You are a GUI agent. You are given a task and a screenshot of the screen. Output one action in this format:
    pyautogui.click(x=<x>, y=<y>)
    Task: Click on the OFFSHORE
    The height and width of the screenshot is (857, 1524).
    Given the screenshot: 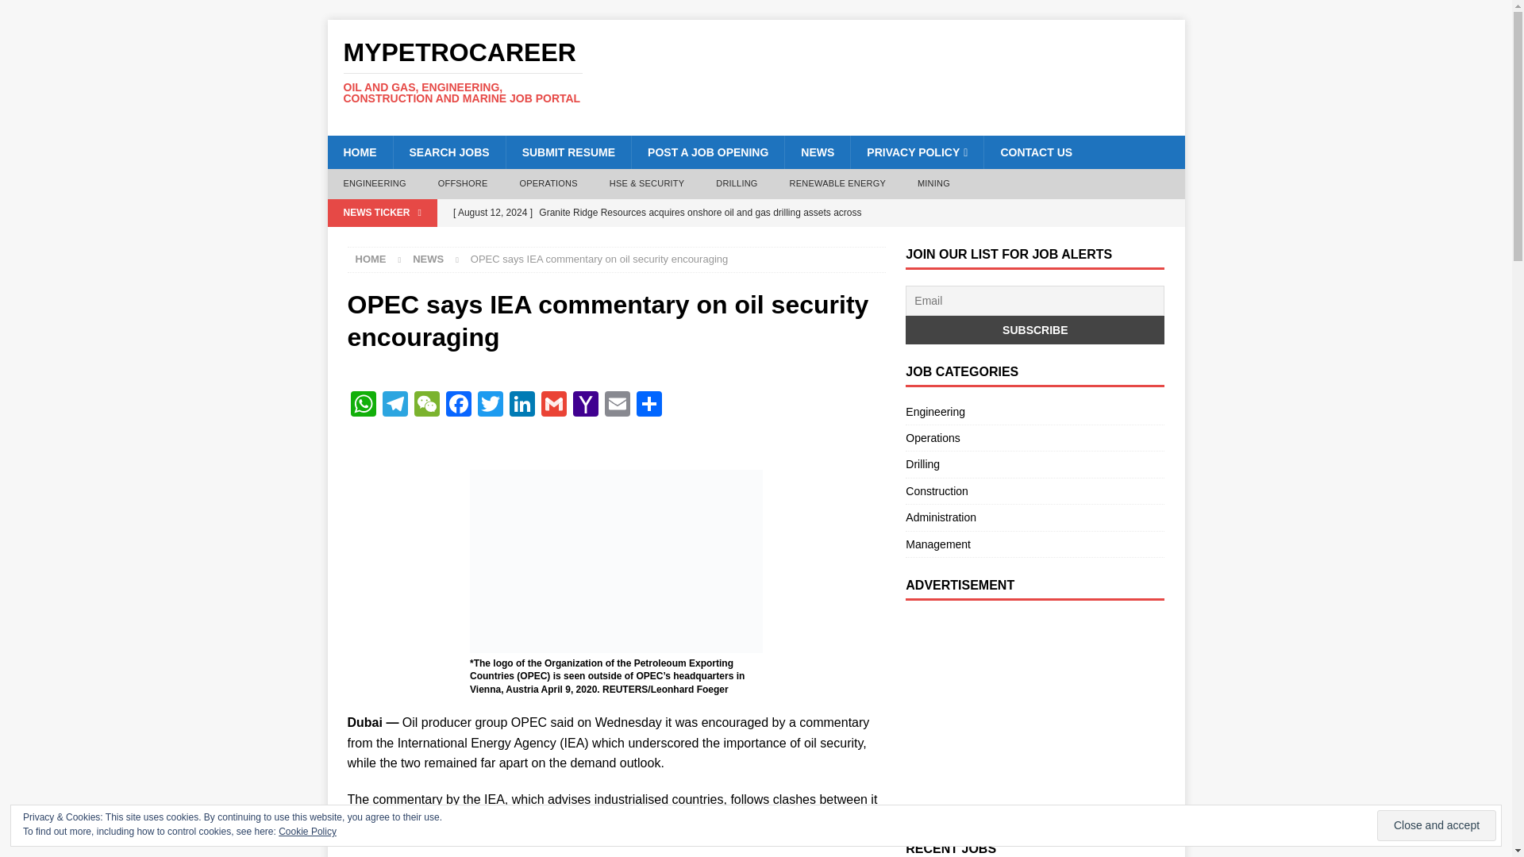 What is the action you would take?
    pyautogui.click(x=463, y=183)
    